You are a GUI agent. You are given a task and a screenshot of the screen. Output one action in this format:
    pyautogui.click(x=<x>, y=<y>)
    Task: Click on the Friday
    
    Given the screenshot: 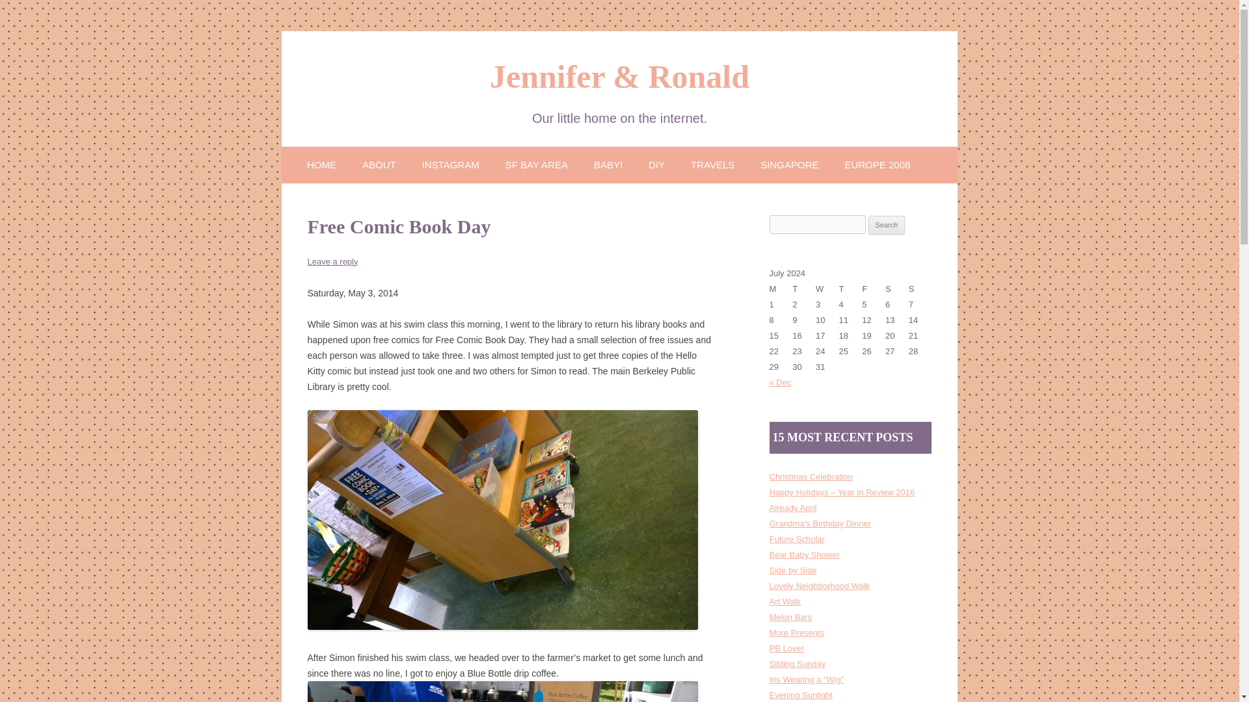 What is the action you would take?
    pyautogui.click(x=873, y=289)
    